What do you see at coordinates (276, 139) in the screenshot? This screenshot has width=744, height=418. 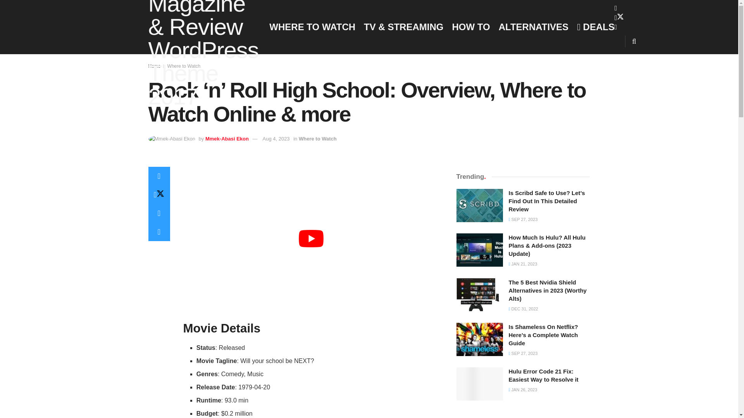 I see `Aug 4, 2023` at bounding box center [276, 139].